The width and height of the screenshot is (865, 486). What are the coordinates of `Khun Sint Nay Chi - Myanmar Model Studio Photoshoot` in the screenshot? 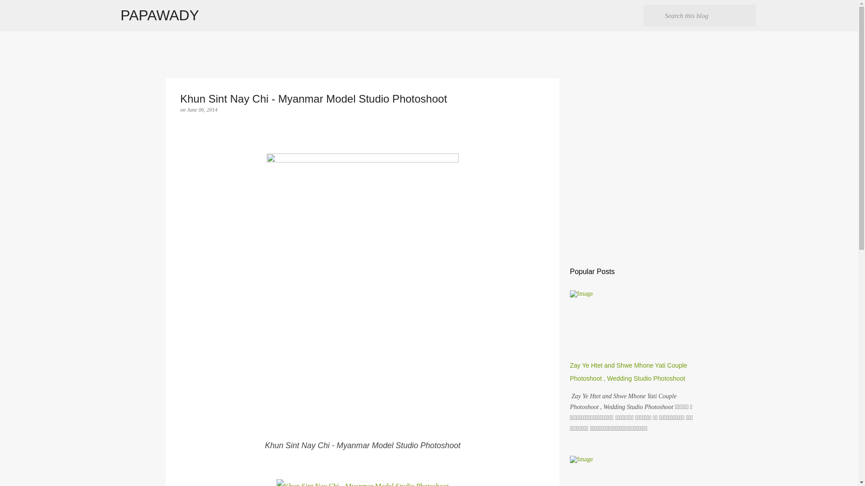 It's located at (363, 482).